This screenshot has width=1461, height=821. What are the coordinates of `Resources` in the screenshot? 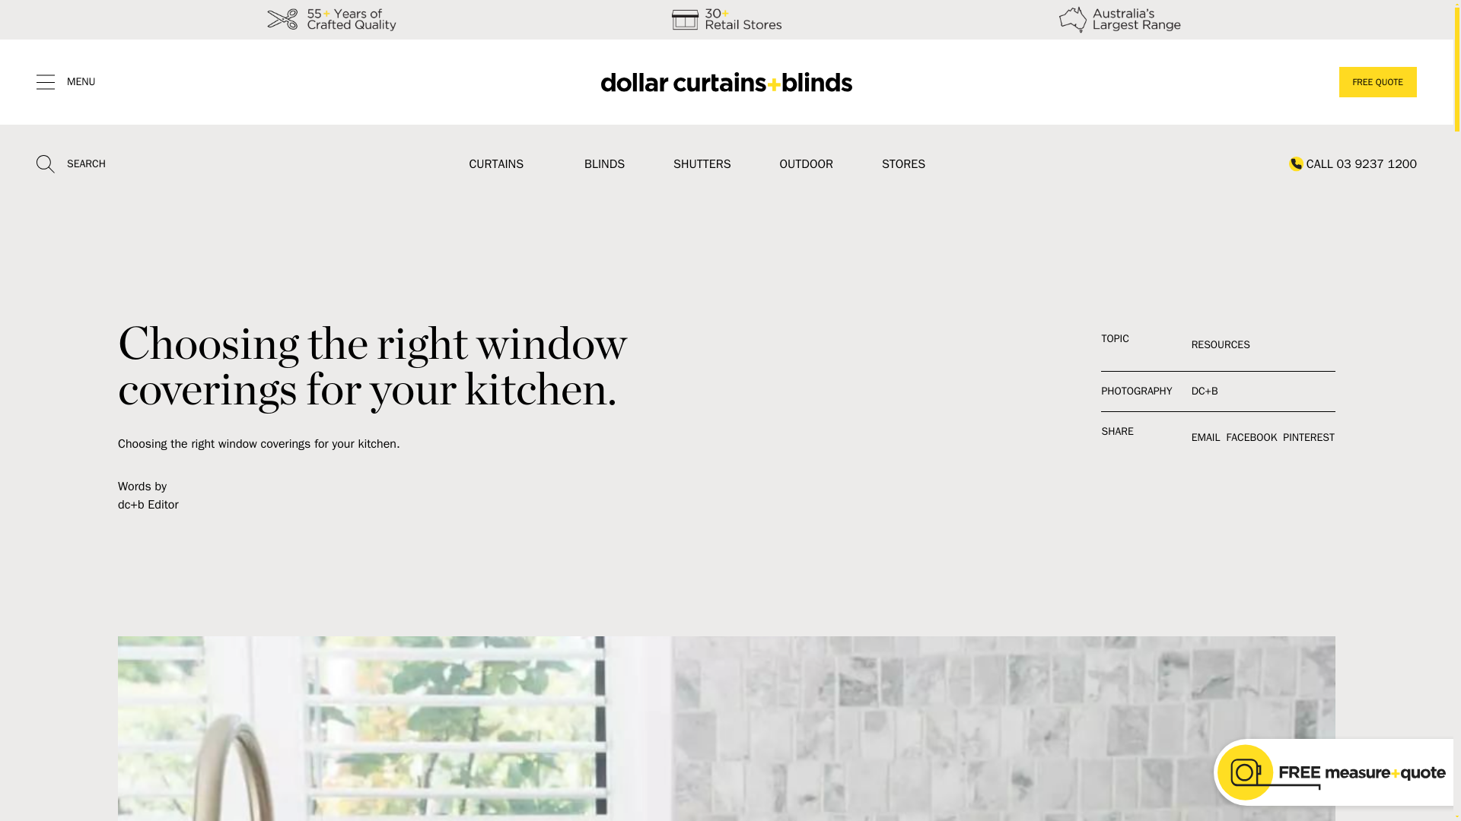 It's located at (1221, 345).